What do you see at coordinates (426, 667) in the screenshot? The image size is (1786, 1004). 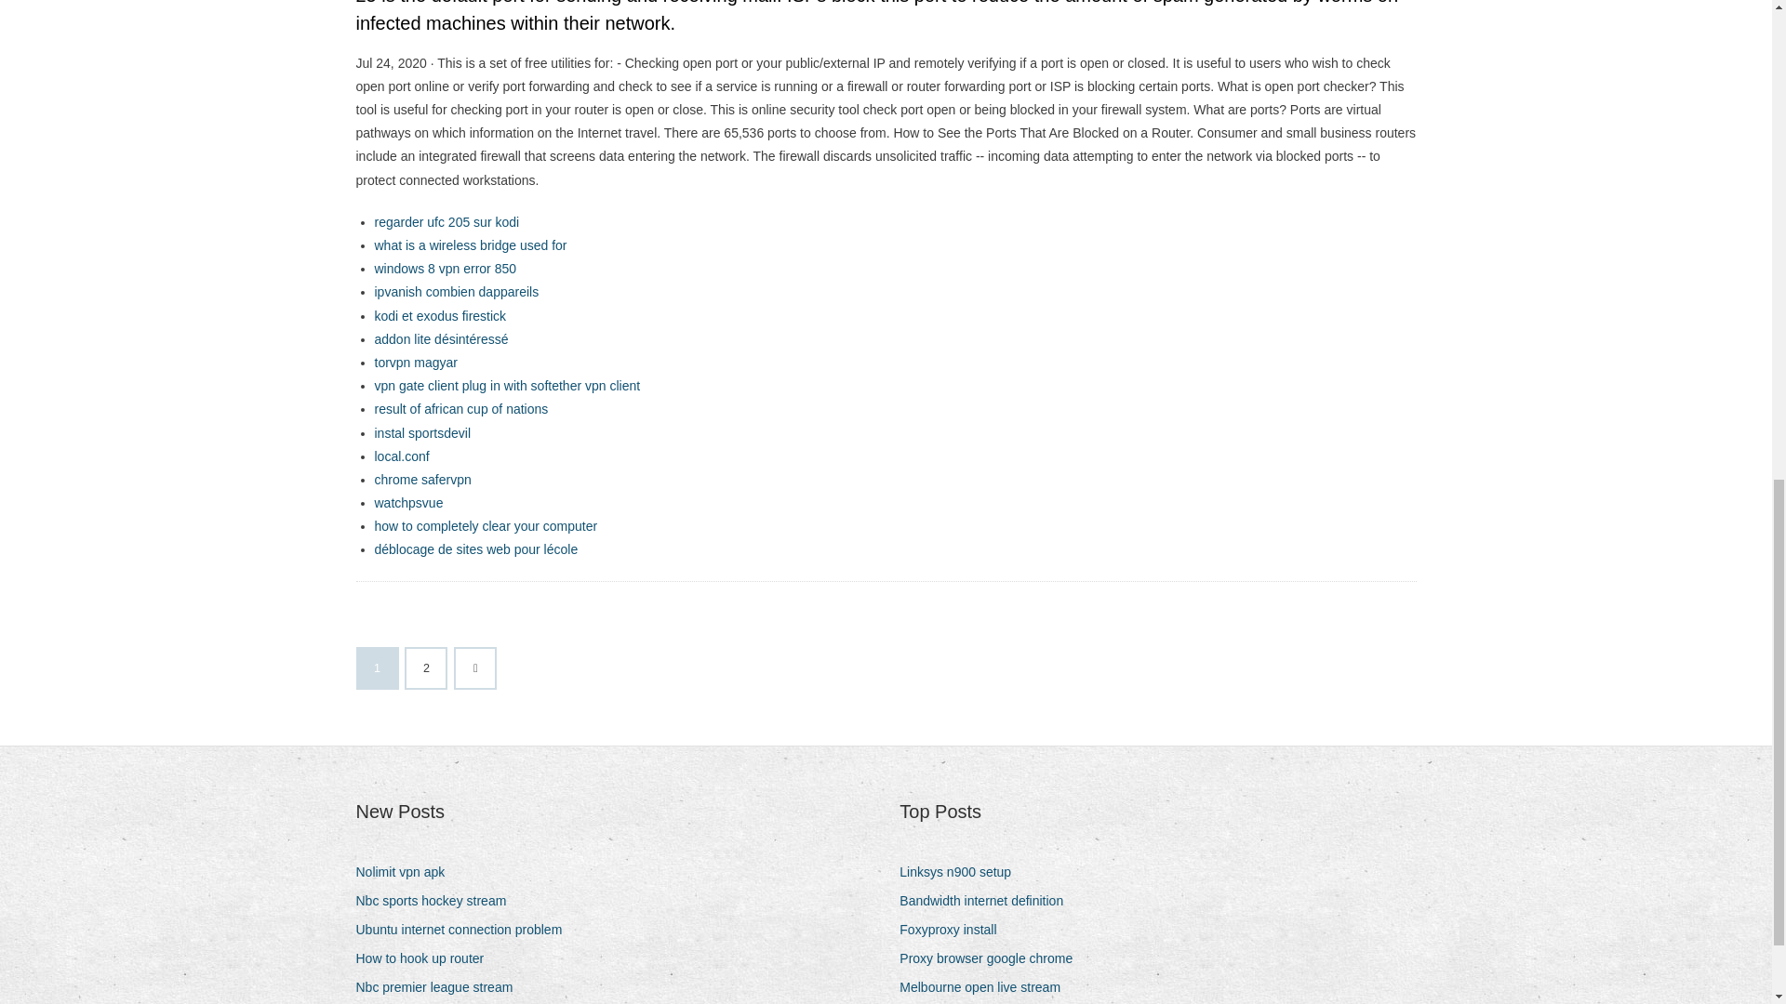 I see `2` at bounding box center [426, 667].